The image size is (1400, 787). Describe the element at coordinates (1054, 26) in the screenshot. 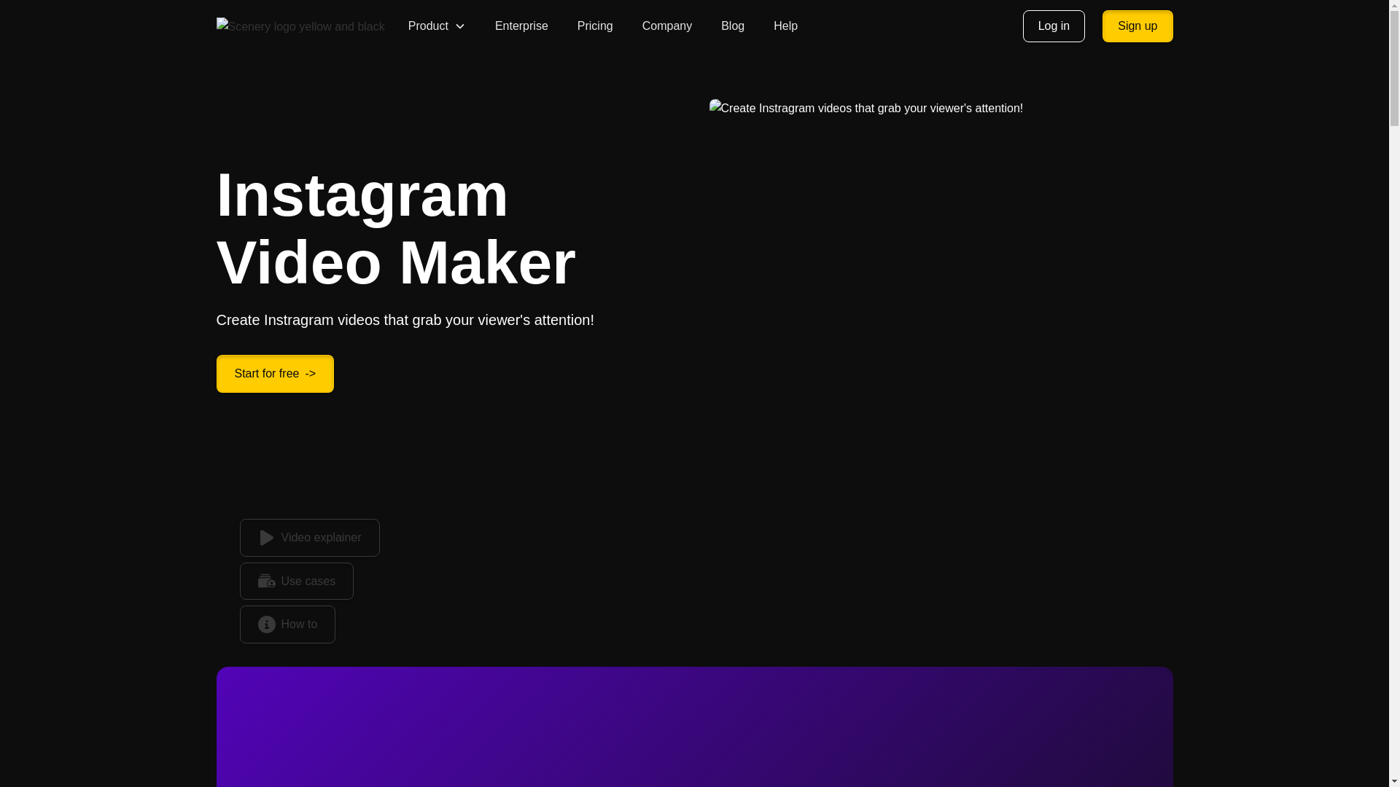

I see `Log in` at that location.